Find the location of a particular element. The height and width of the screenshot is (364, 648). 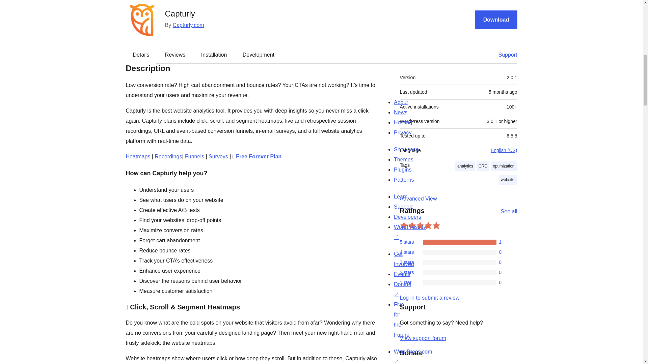

Recordings is located at coordinates (168, 156).